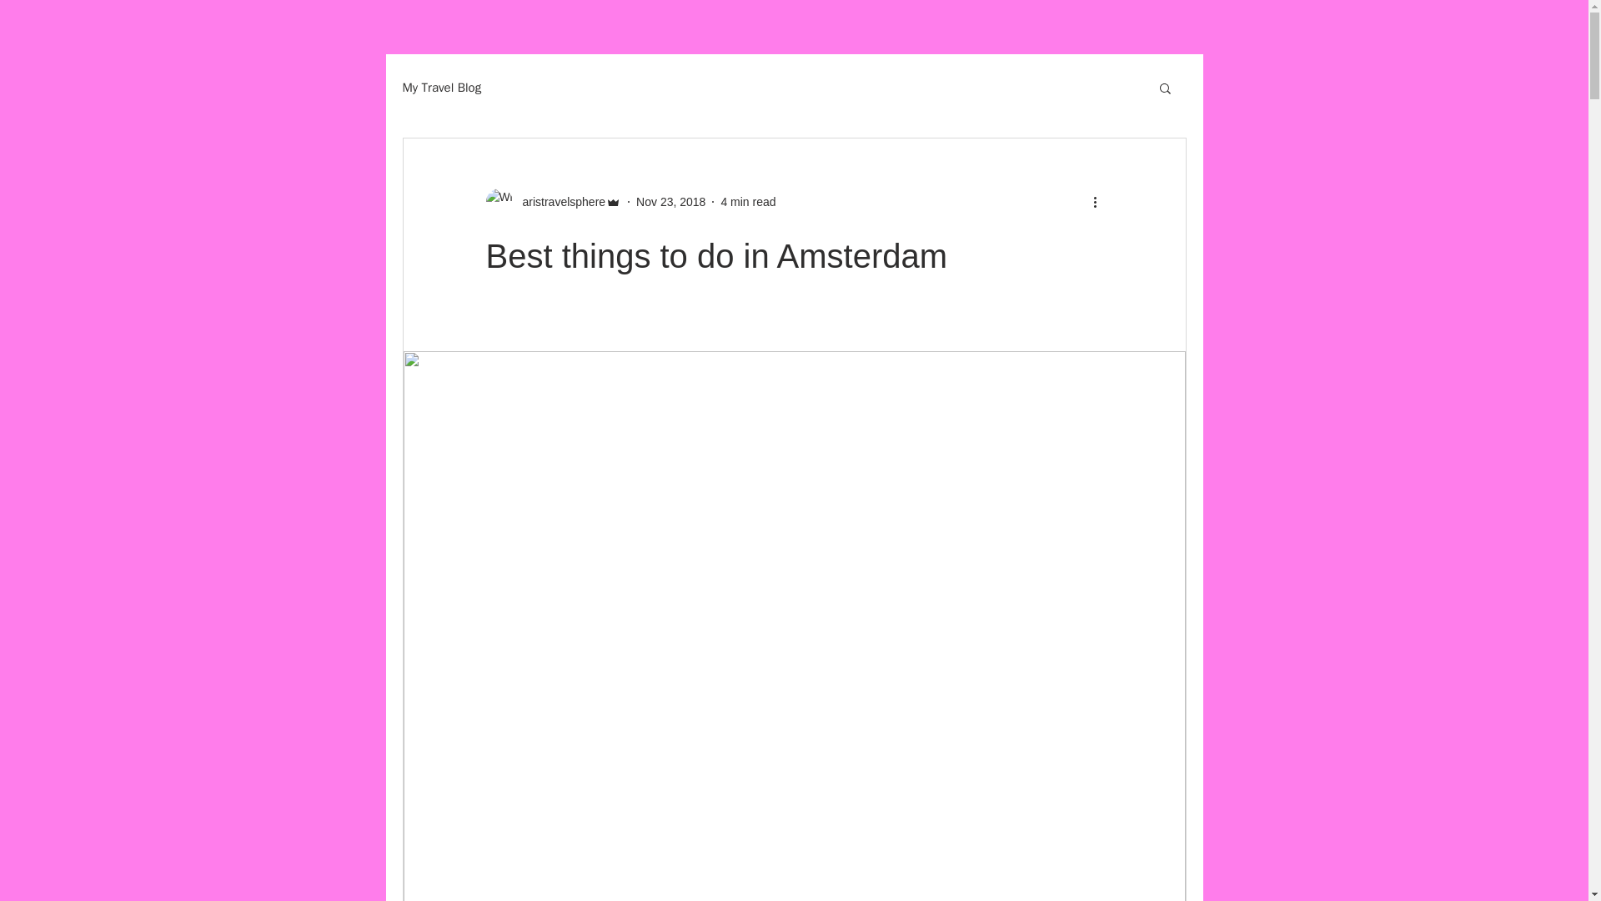 Image resolution: width=1601 pixels, height=901 pixels. What do you see at coordinates (747, 202) in the screenshot?
I see `4 min read` at bounding box center [747, 202].